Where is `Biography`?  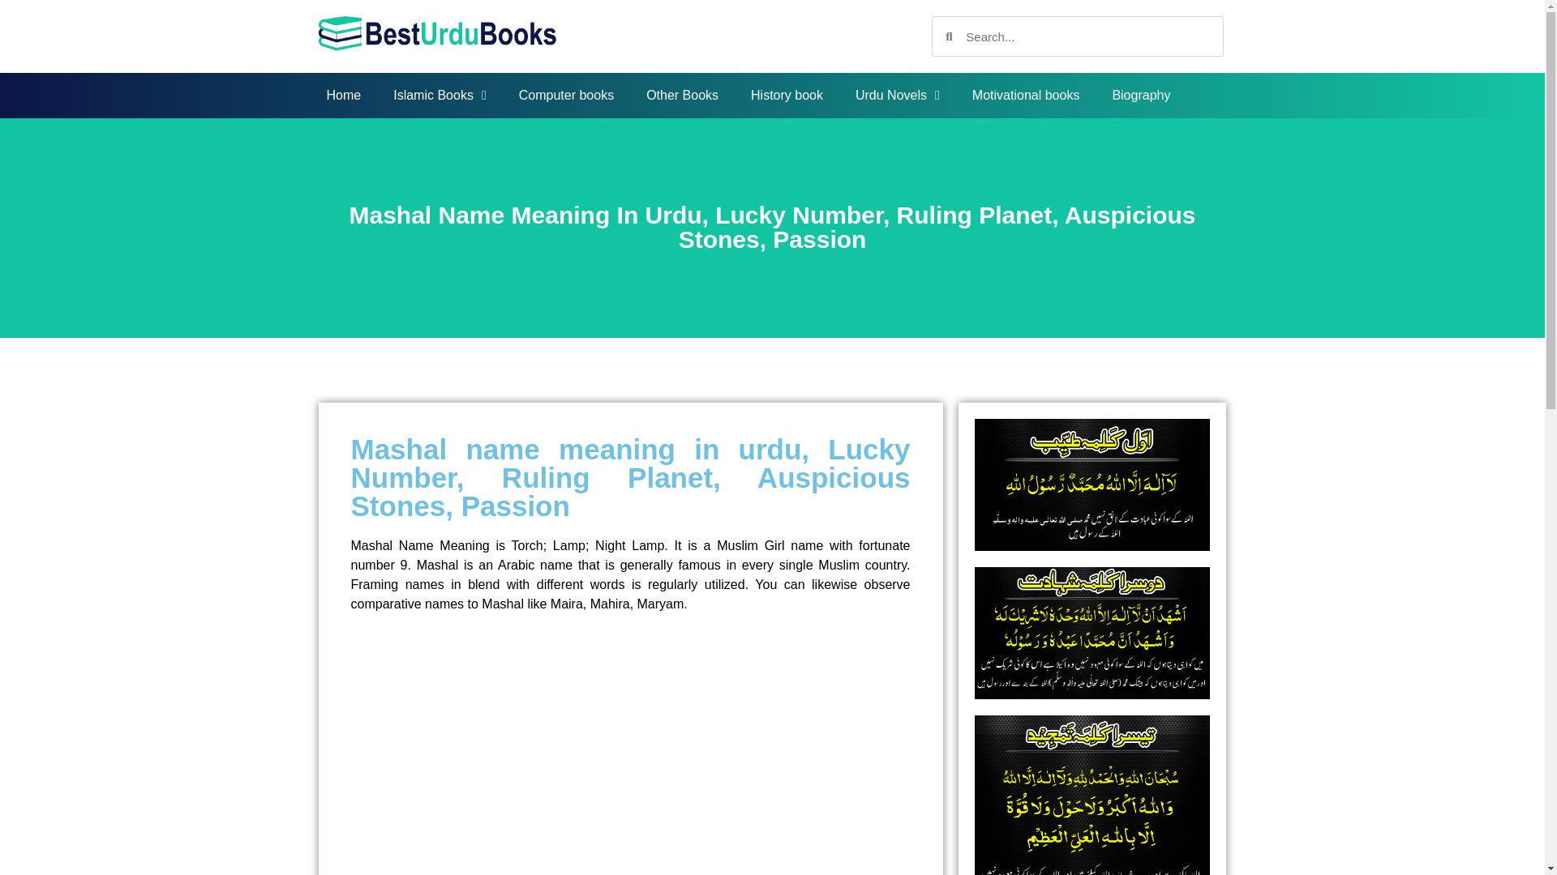 Biography is located at coordinates (1141, 96).